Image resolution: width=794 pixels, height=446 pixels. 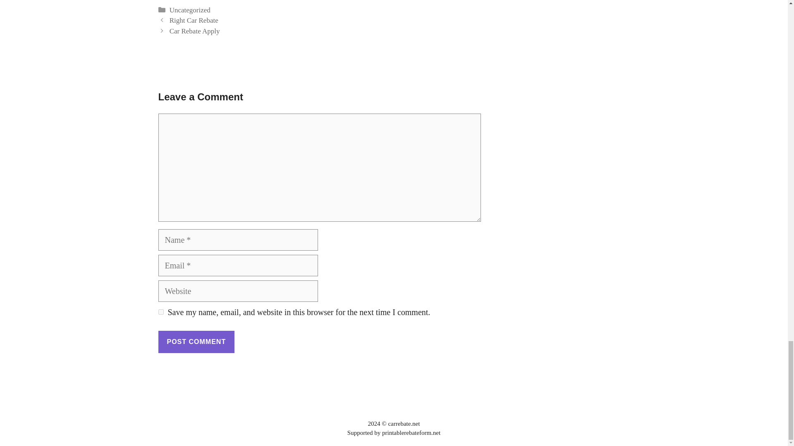 I want to click on Post Comment, so click(x=196, y=342).